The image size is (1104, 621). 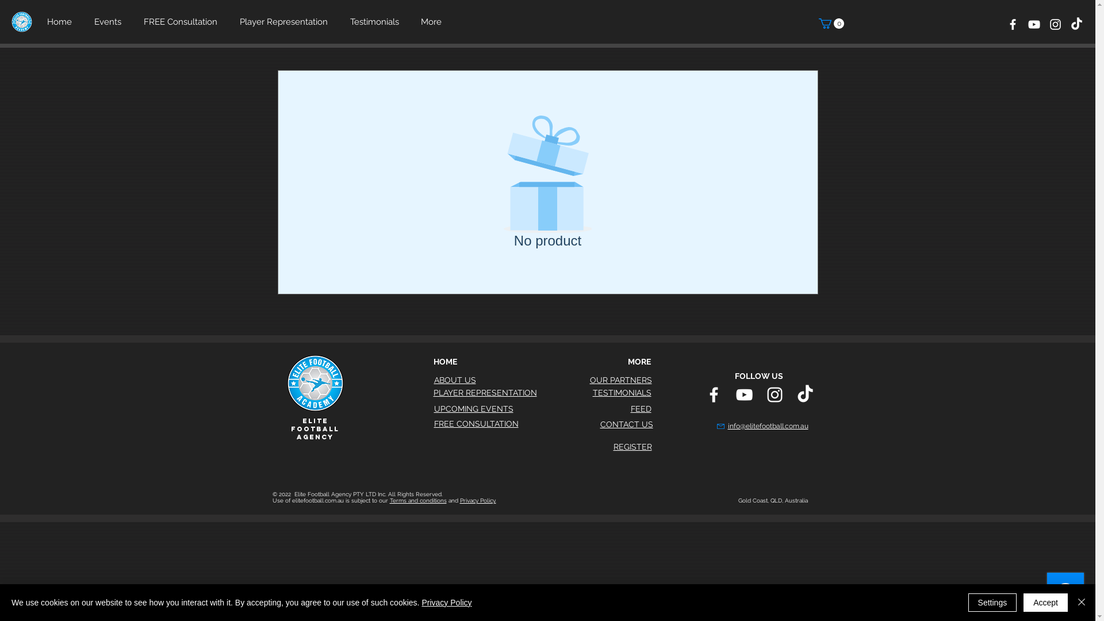 I want to click on Testimonials, so click(x=377, y=22).